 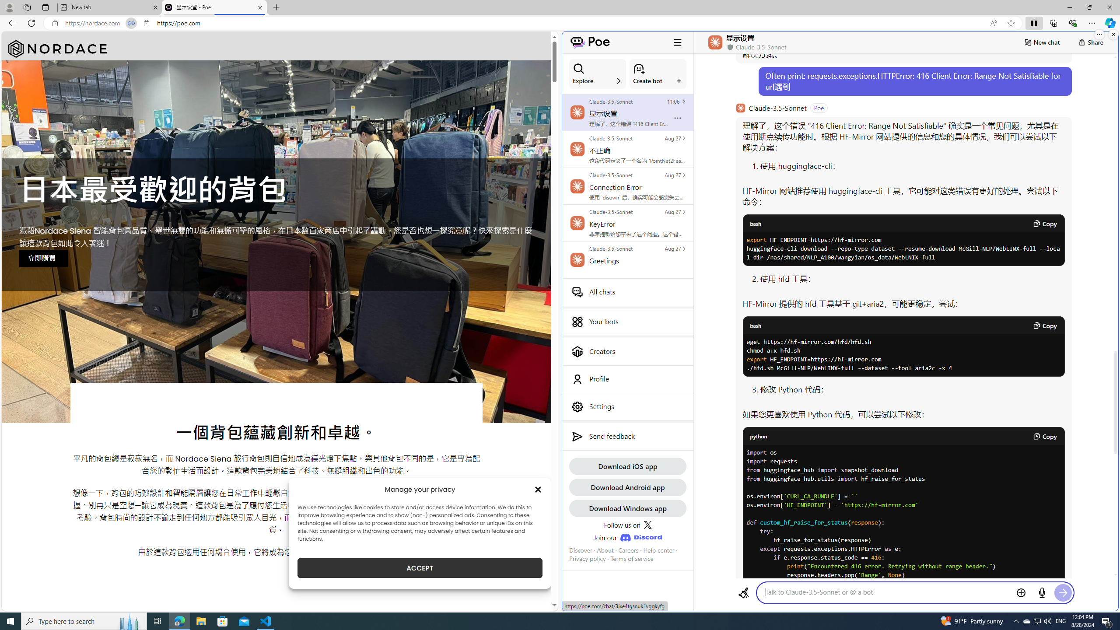 What do you see at coordinates (1089, 7) in the screenshot?
I see `Restore` at bounding box center [1089, 7].